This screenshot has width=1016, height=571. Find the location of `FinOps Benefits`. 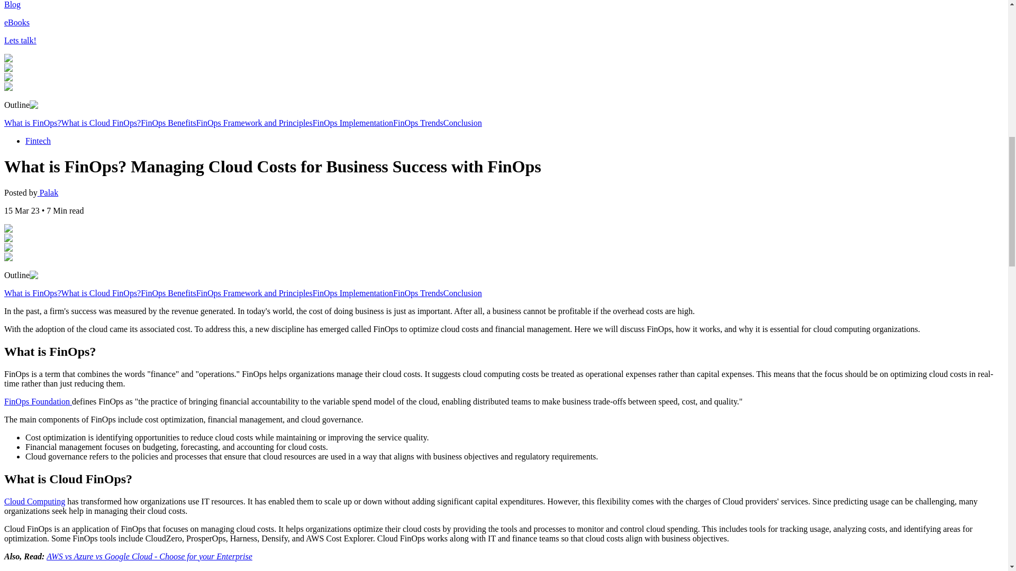

FinOps Benefits is located at coordinates (168, 123).